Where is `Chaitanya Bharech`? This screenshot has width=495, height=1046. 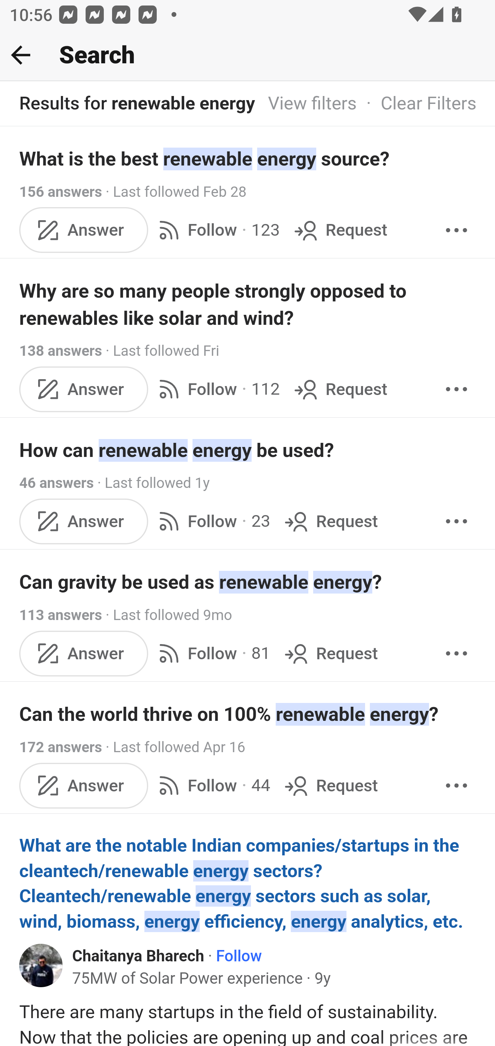 Chaitanya Bharech is located at coordinates (138, 957).